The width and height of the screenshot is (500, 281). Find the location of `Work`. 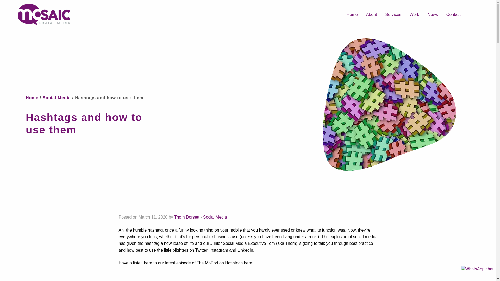

Work is located at coordinates (415, 14).